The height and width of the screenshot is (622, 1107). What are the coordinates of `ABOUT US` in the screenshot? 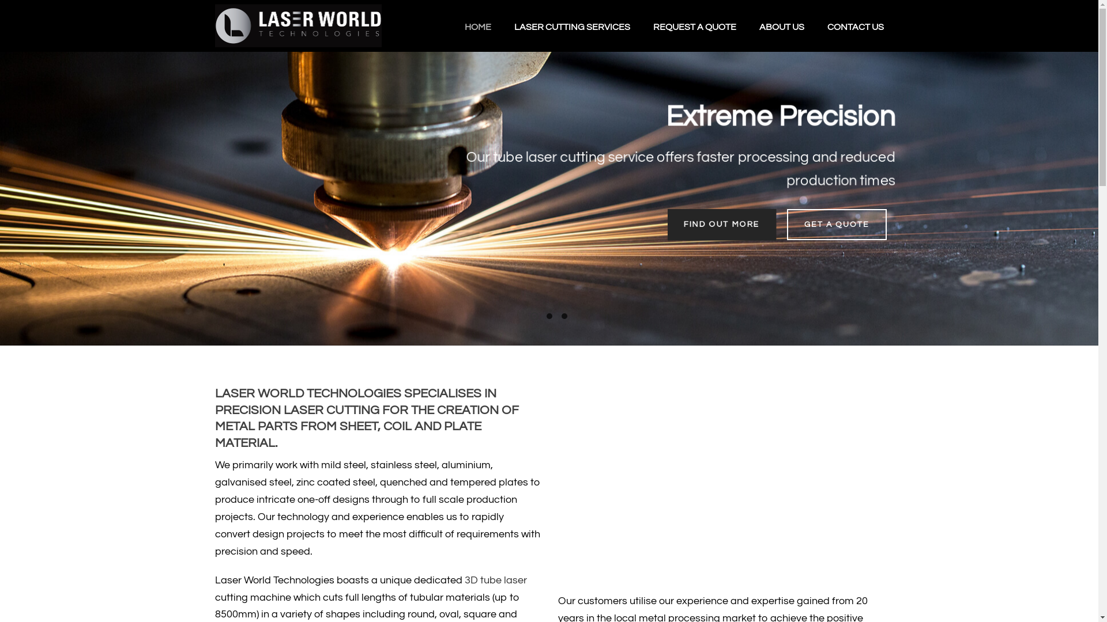 It's located at (781, 26).